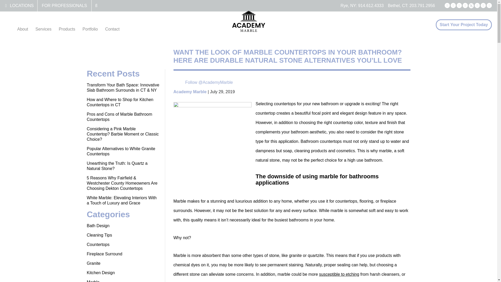  Describe the element at coordinates (422, 5) in the screenshot. I see `203.791.2956` at that location.